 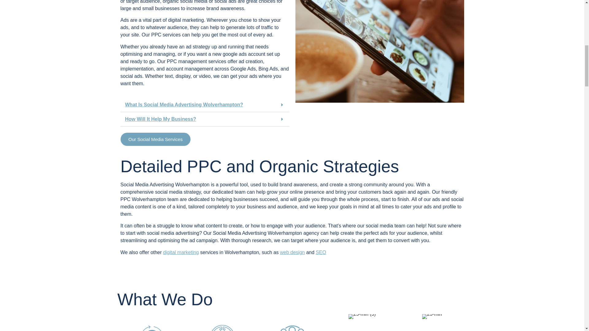 What do you see at coordinates (155, 139) in the screenshot?
I see `Our Social Media Services` at bounding box center [155, 139].